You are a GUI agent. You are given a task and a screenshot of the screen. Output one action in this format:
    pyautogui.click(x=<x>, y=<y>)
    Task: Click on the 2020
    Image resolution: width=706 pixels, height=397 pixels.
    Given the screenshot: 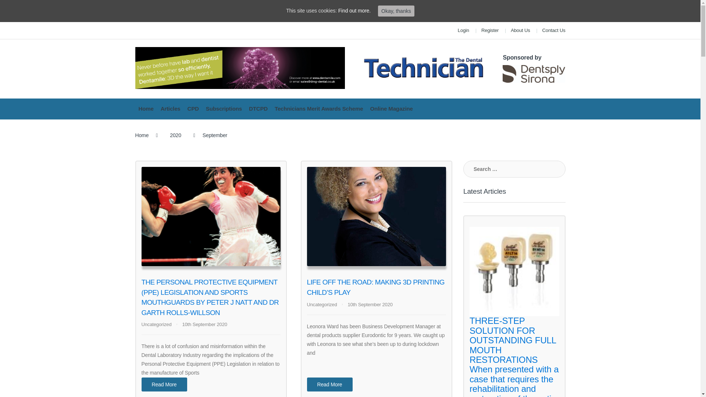 What is the action you would take?
    pyautogui.click(x=176, y=135)
    